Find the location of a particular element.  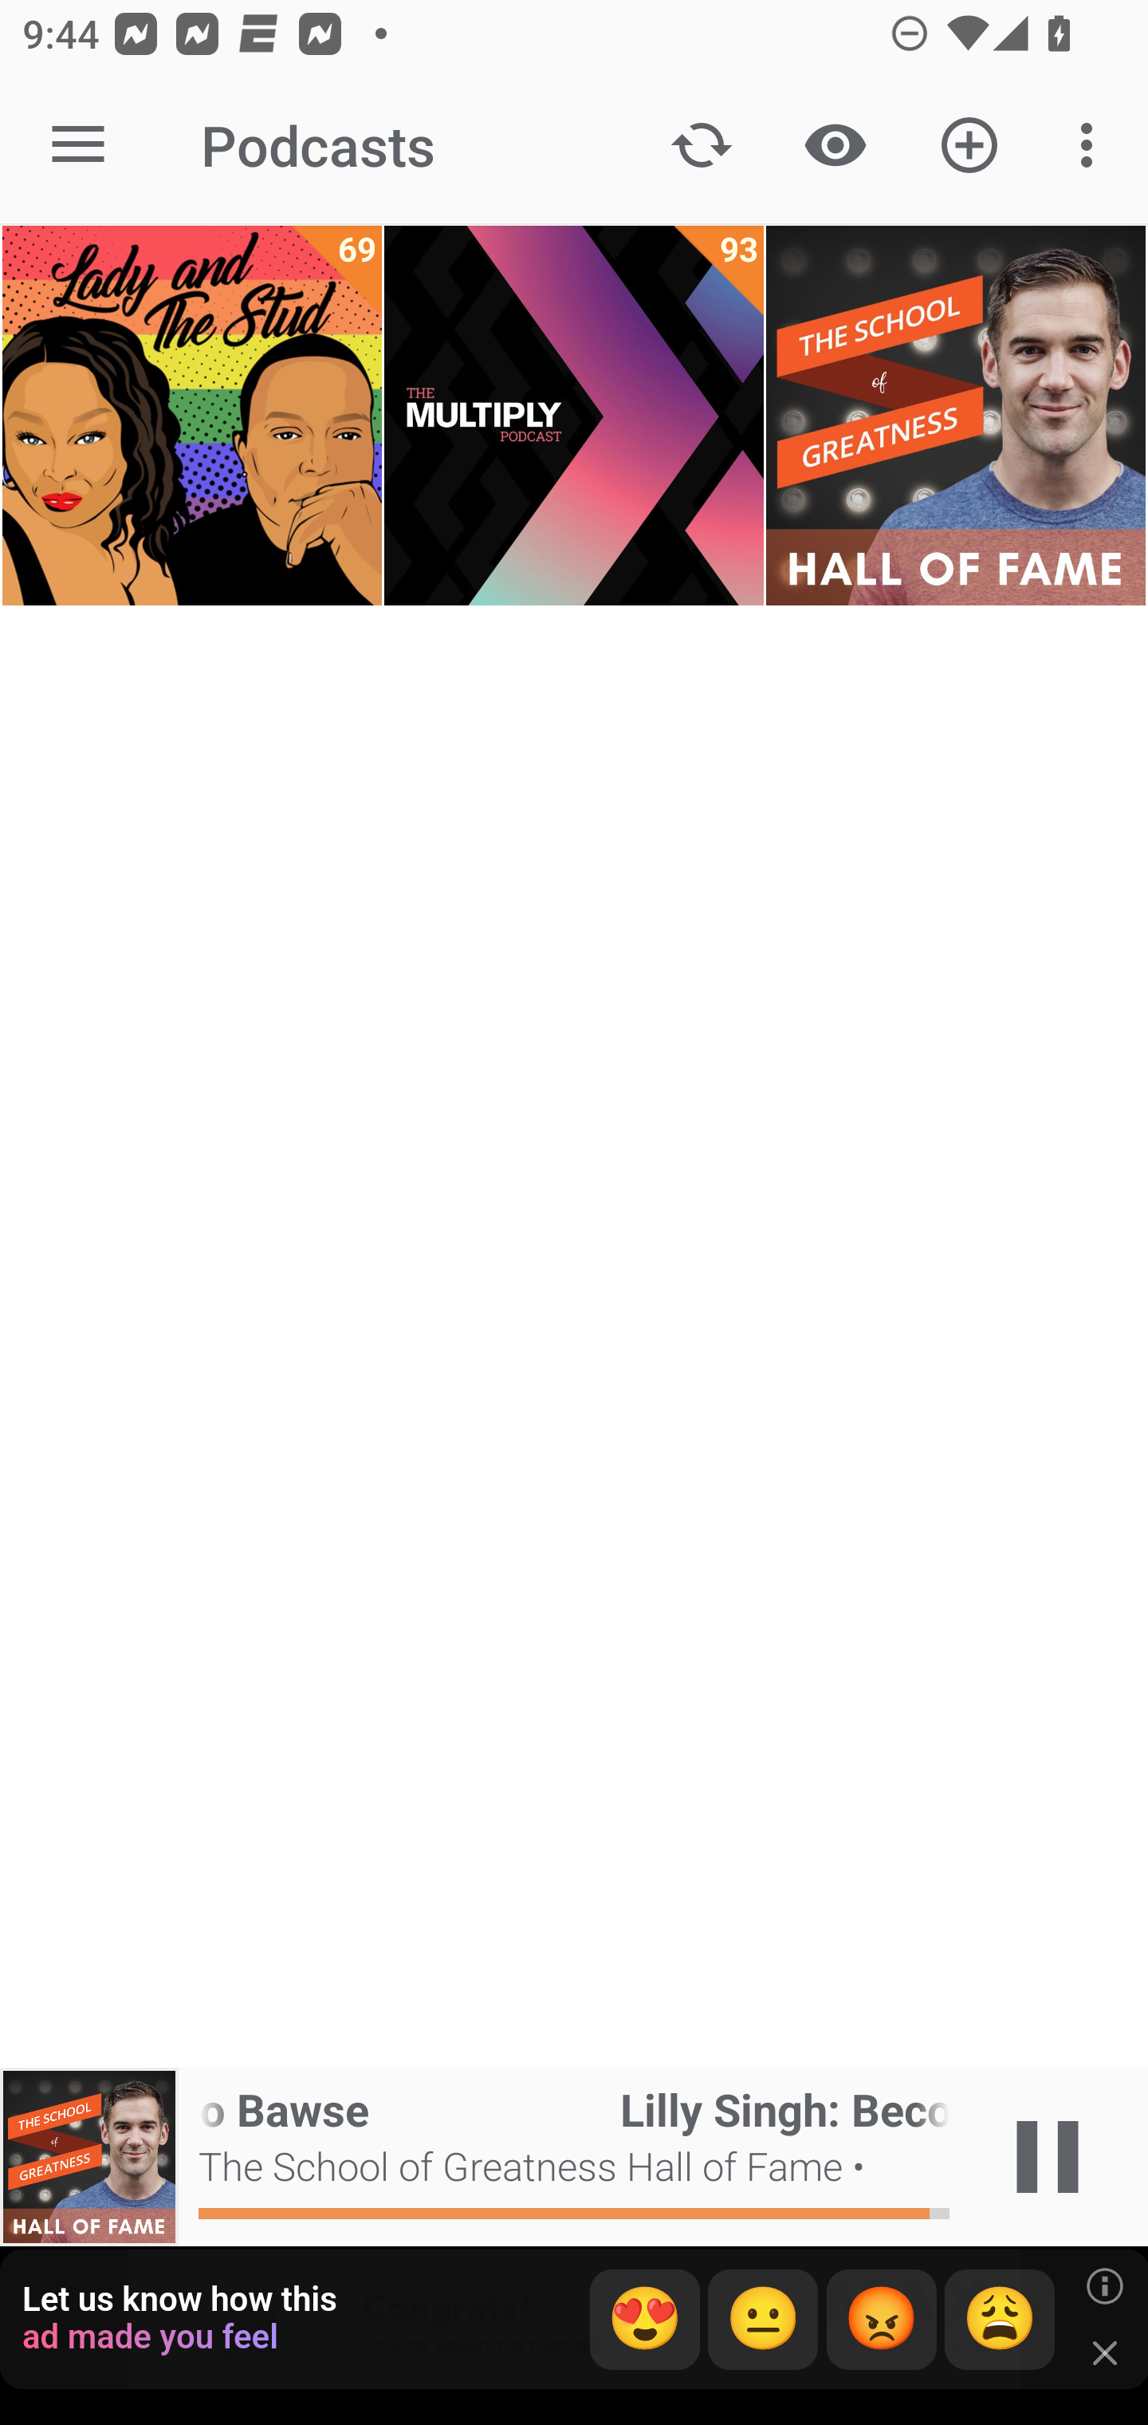

😐 is located at coordinates (763, 2320).